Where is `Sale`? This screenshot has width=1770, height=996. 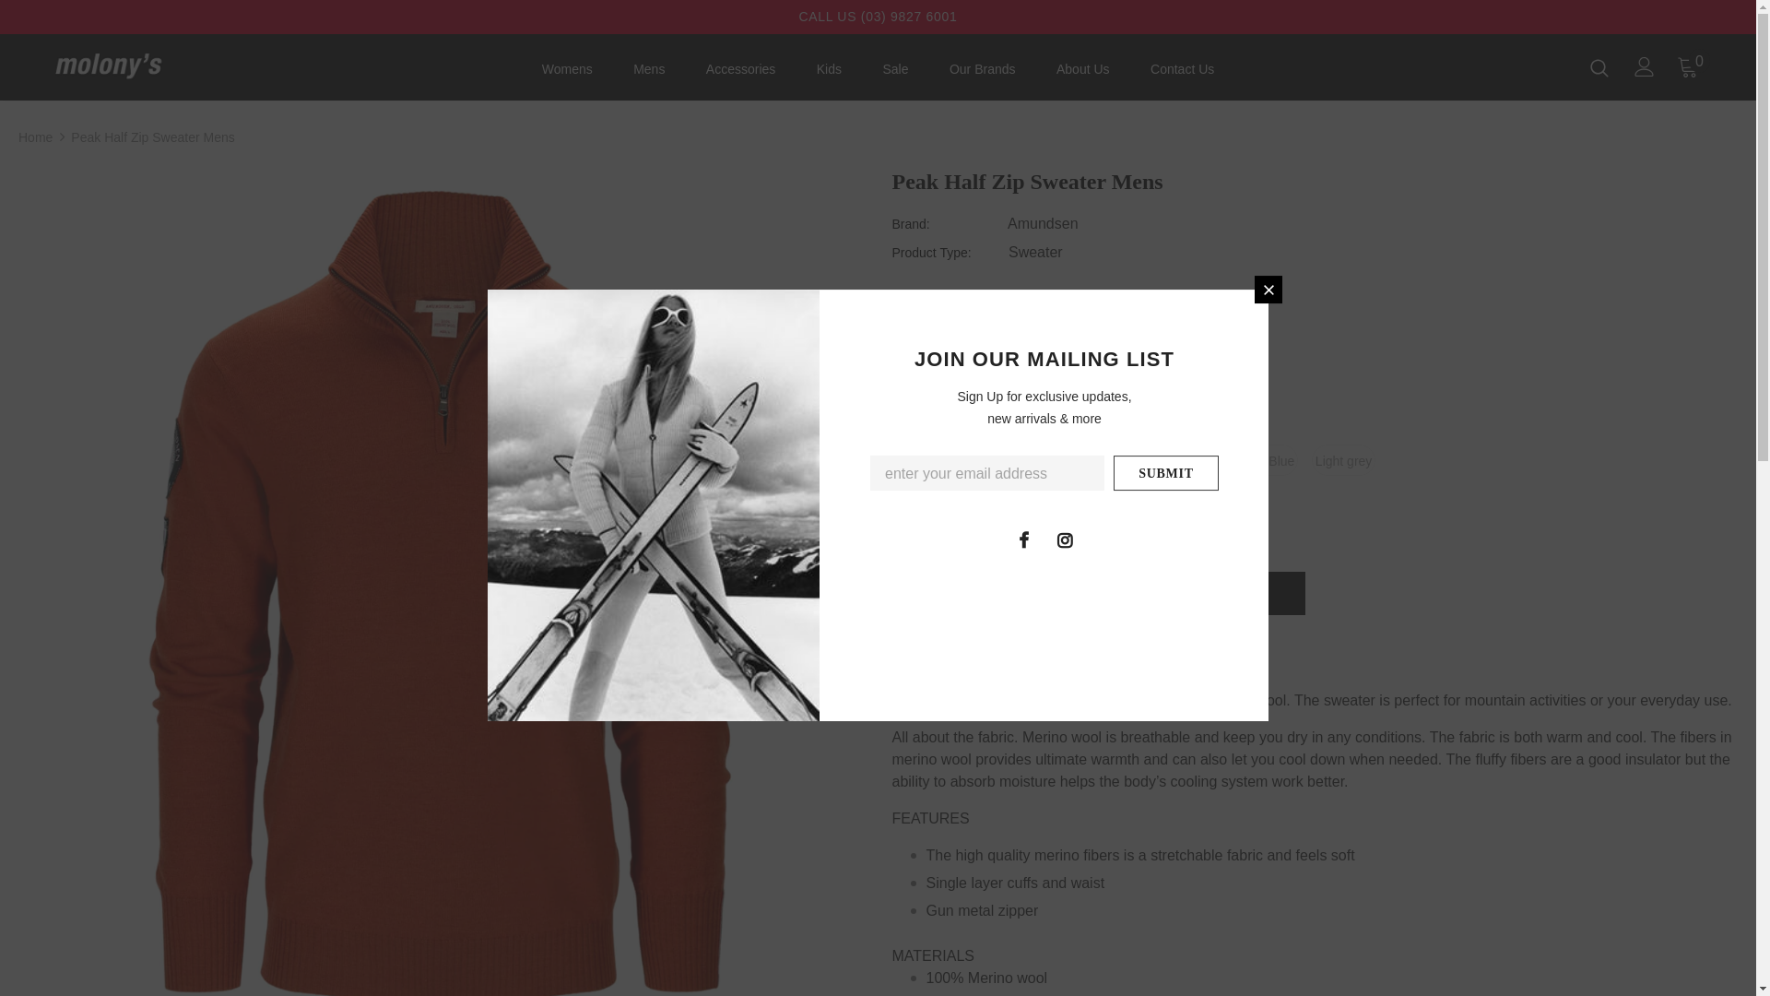
Sale is located at coordinates (895, 74).